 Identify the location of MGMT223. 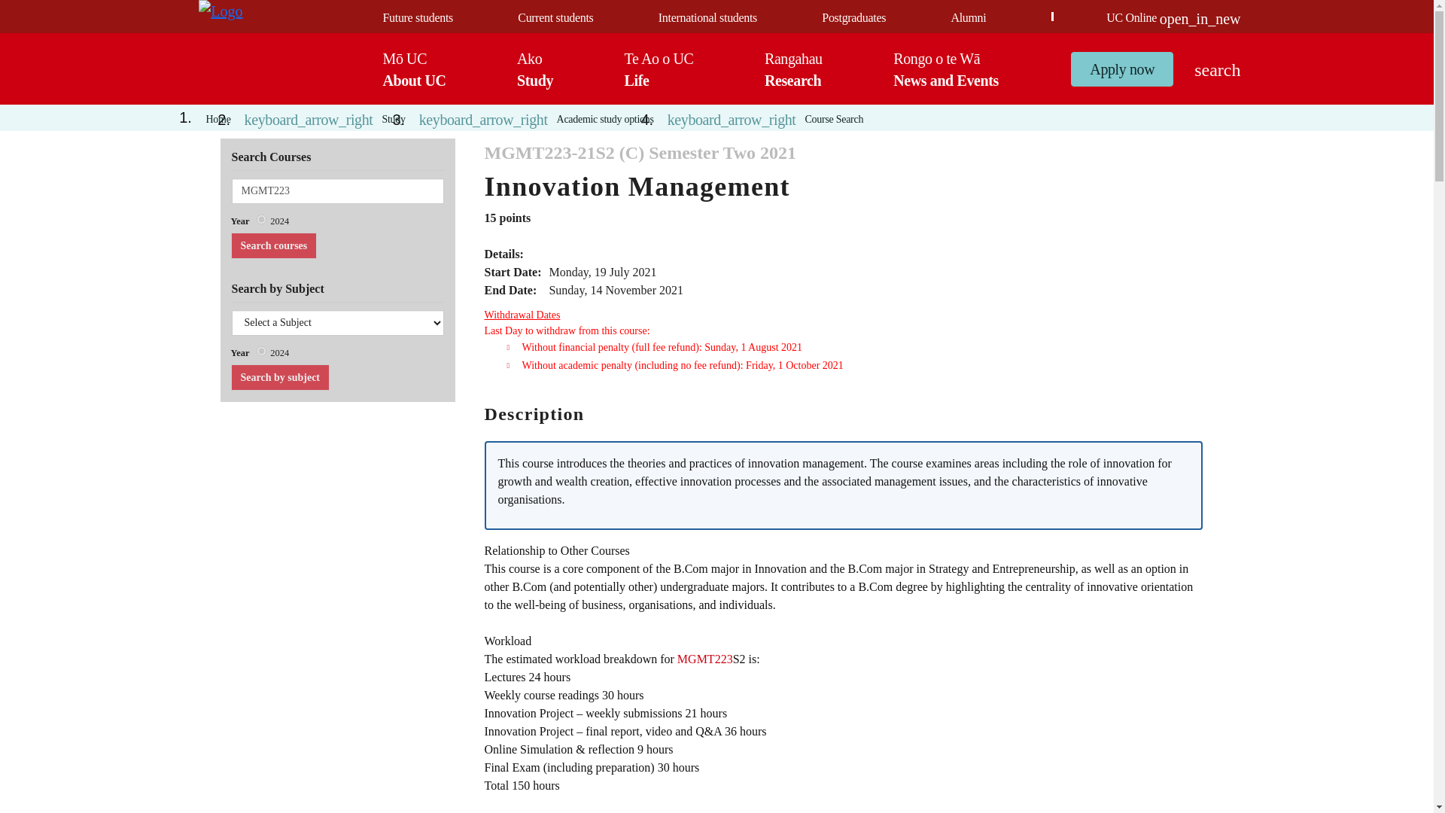
(337, 191).